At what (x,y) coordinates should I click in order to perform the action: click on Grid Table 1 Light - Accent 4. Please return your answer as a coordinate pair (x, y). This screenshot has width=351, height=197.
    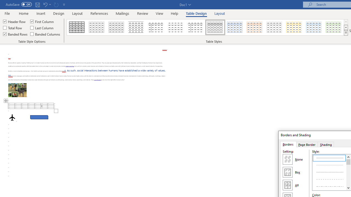
    Looking at the image, I should click on (294, 27).